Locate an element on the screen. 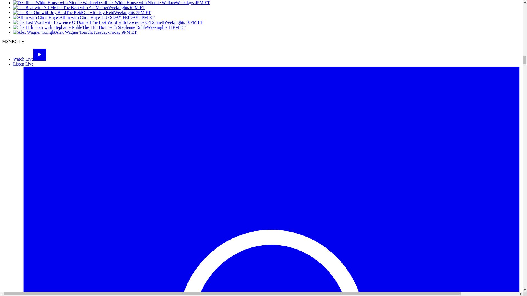 The width and height of the screenshot is (527, 296). The 11th Hour with Stephanie RuhleWeeknights 11PM ET is located at coordinates (99, 27).